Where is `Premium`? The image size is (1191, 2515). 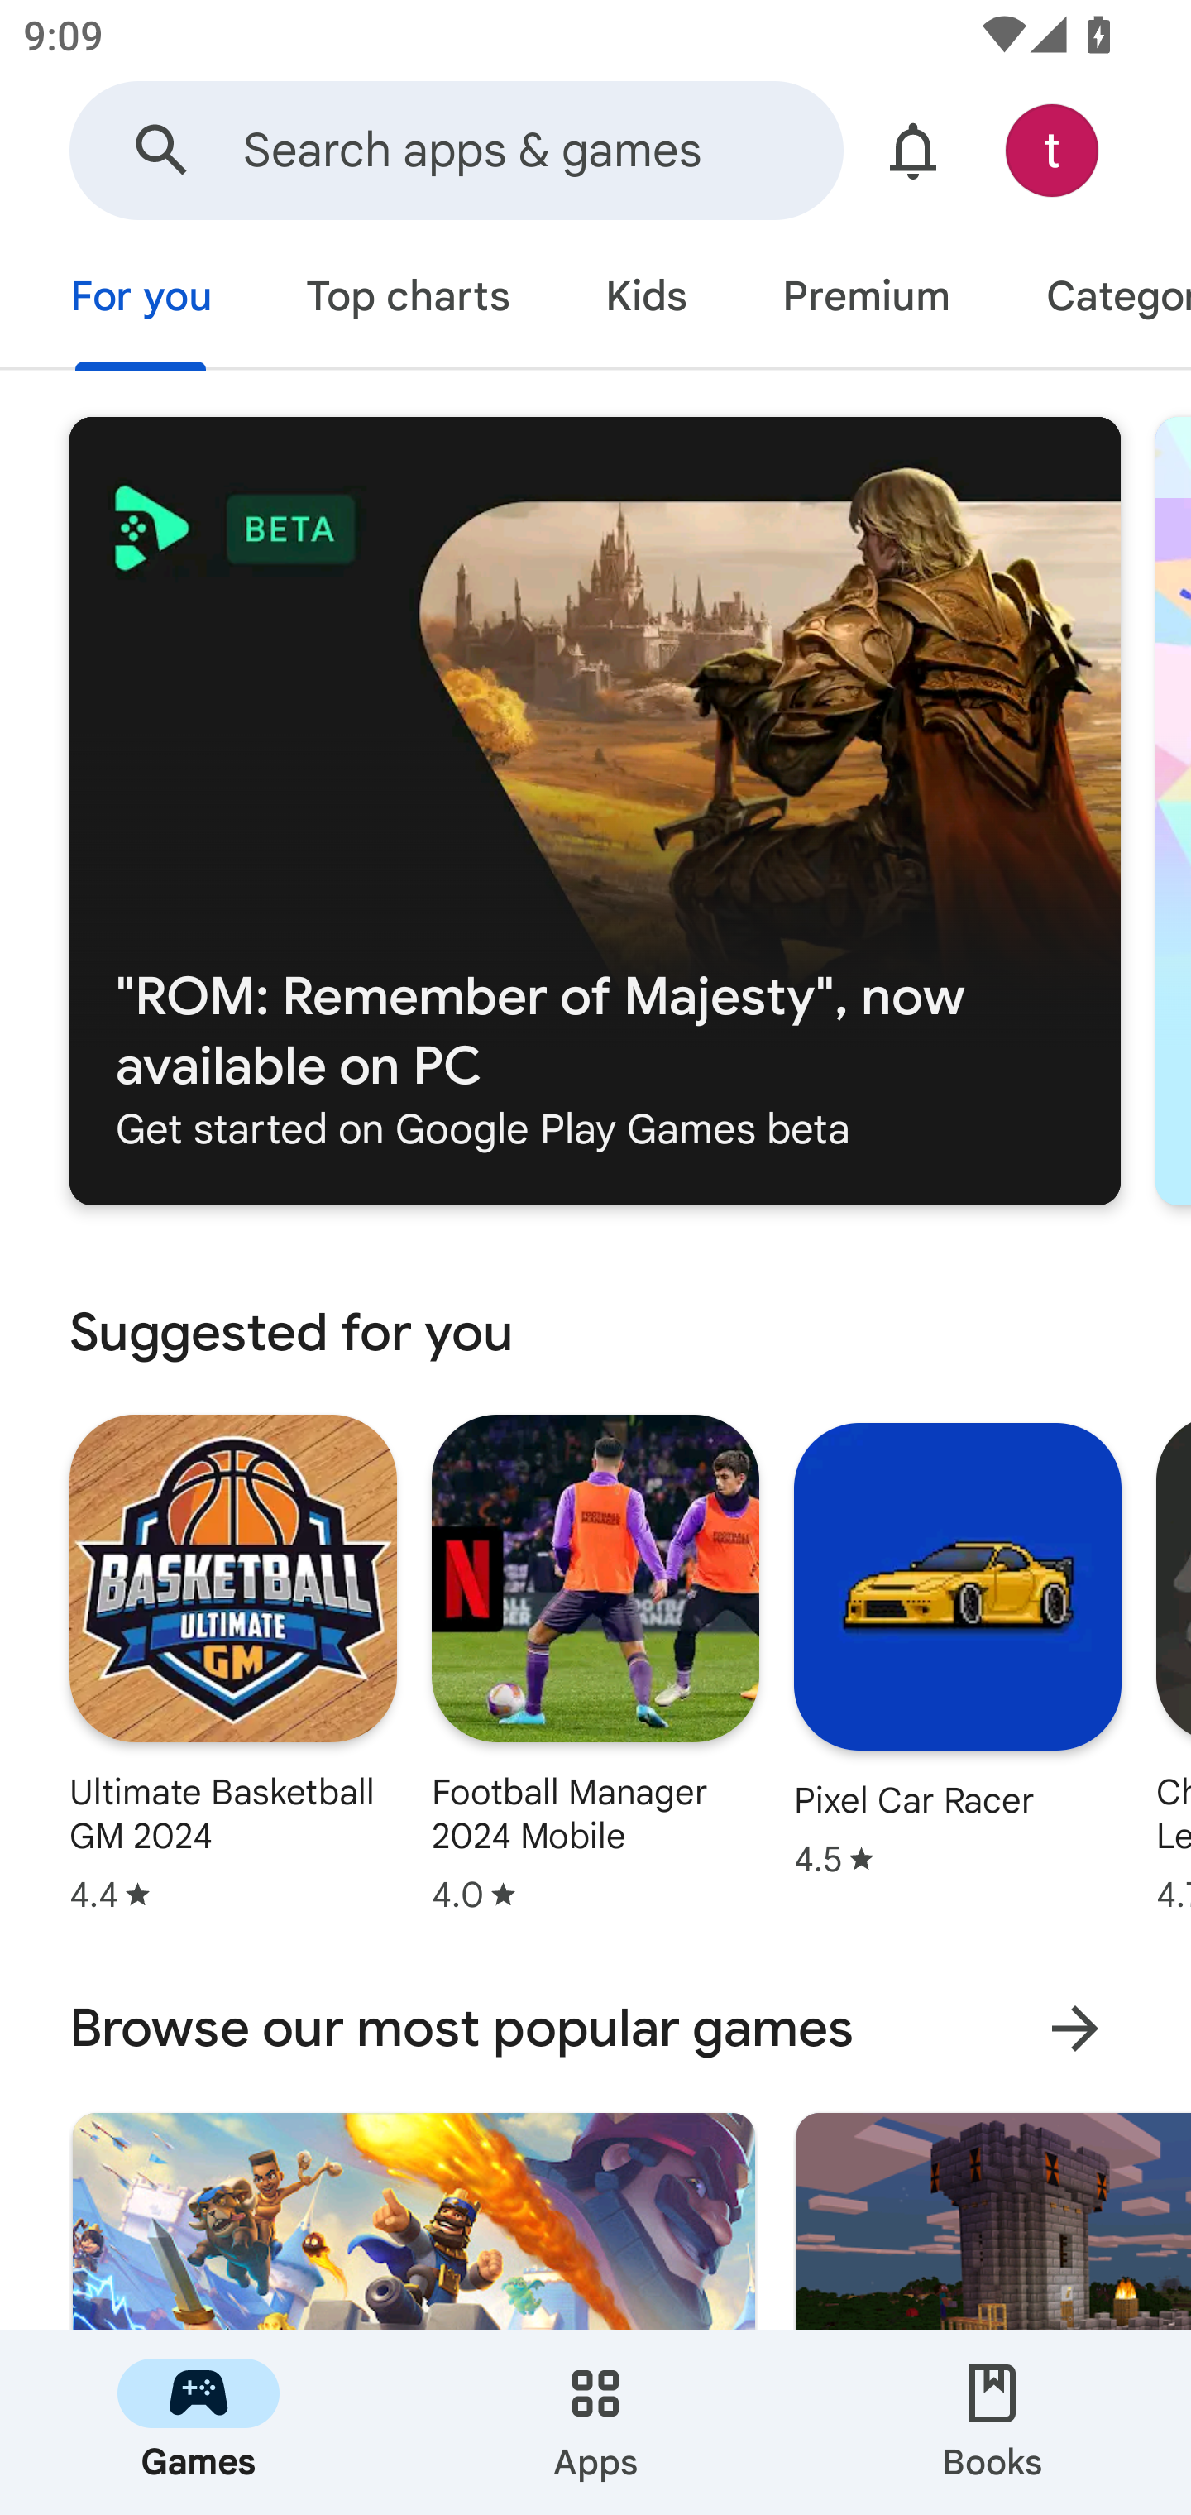 Premium is located at coordinates (866, 299).